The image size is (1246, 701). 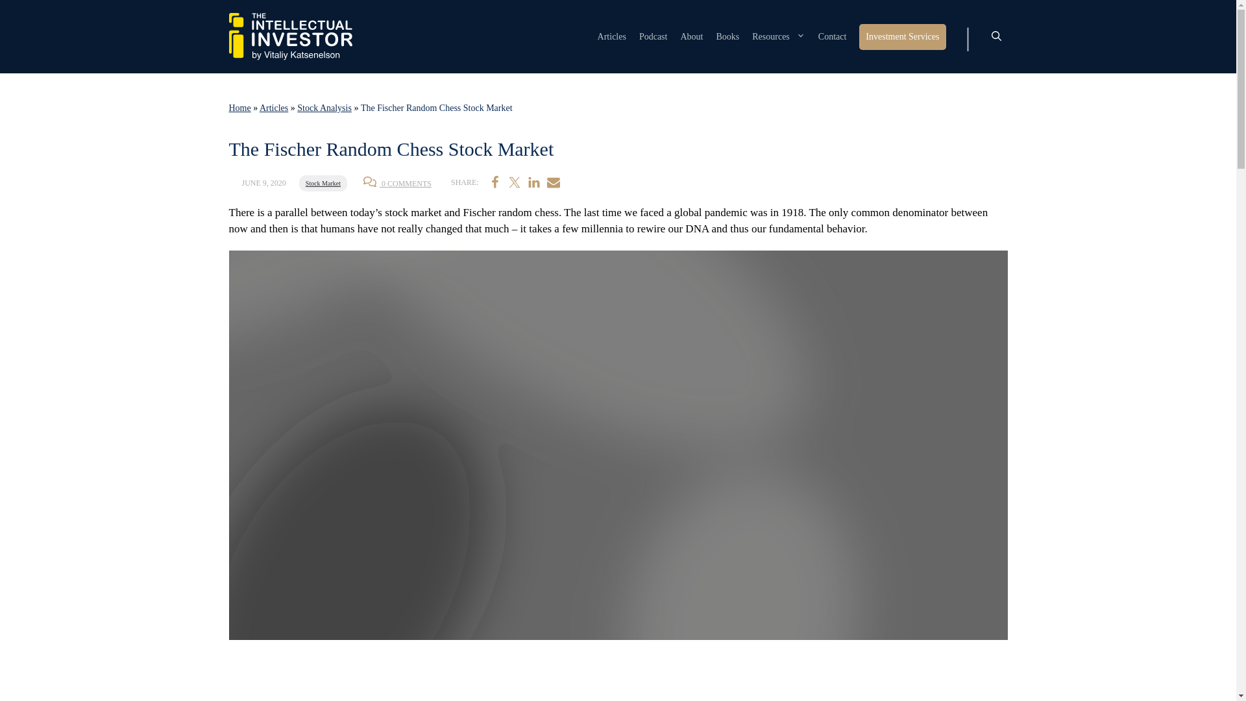 I want to click on Share on Facebook, so click(x=495, y=182).